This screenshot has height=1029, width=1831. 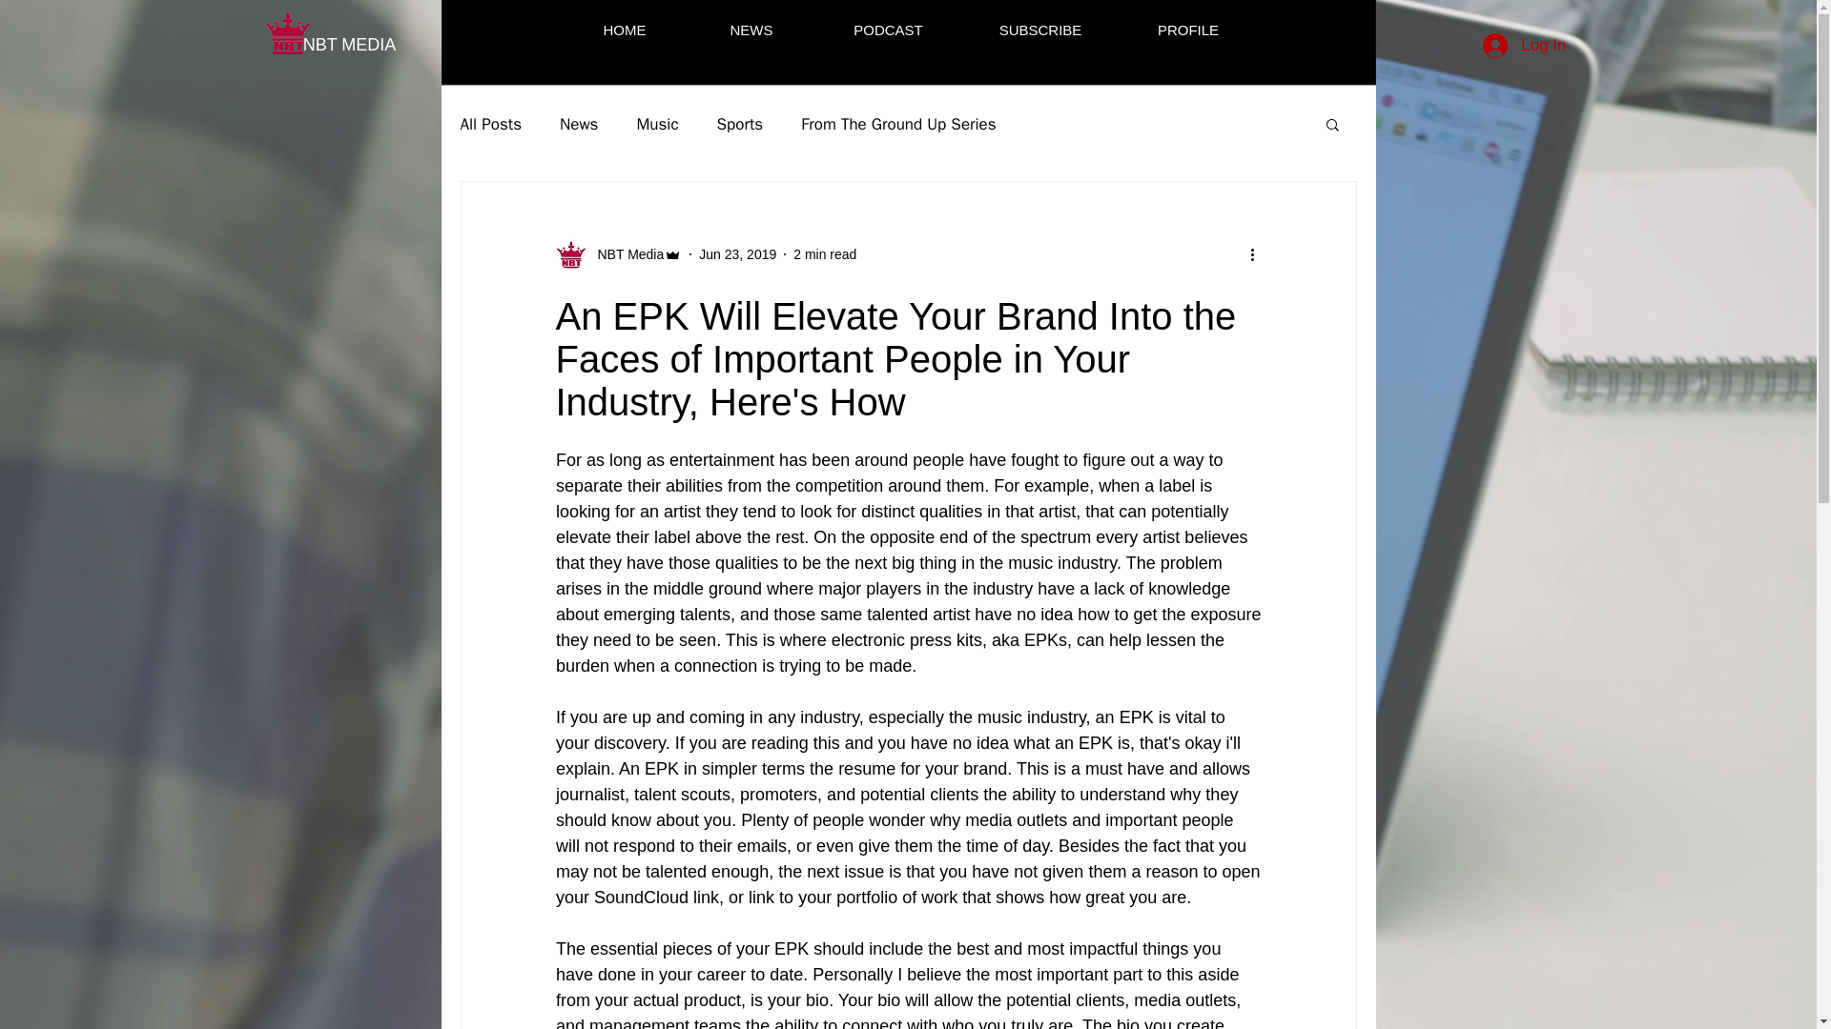 What do you see at coordinates (624, 30) in the screenshot?
I see `HOME` at bounding box center [624, 30].